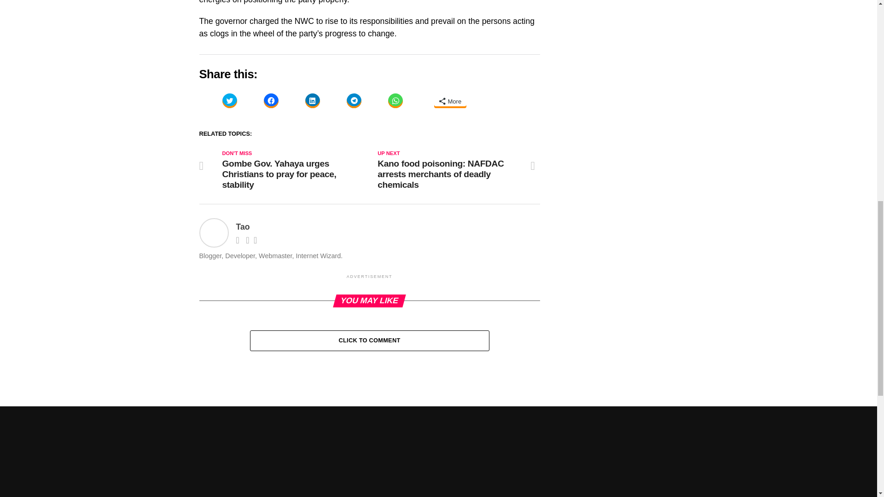 Image resolution: width=884 pixels, height=497 pixels. What do you see at coordinates (354, 101) in the screenshot?
I see `Click to share on Telegram` at bounding box center [354, 101].